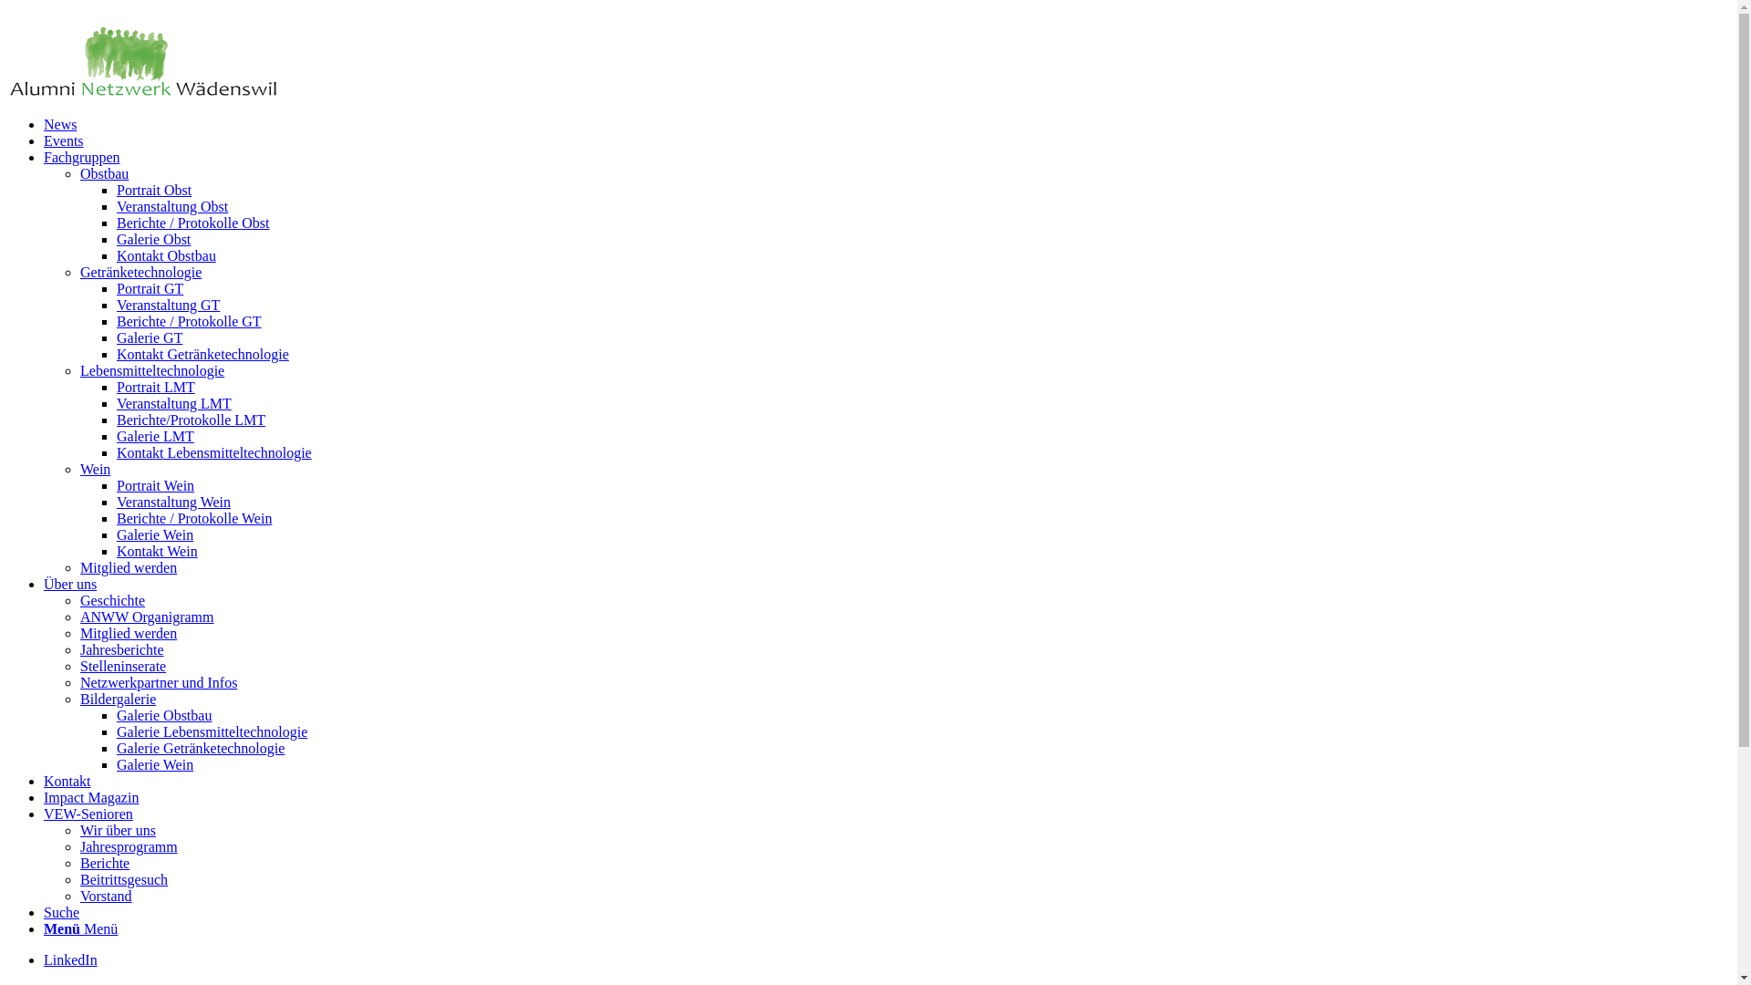 The width and height of the screenshot is (1751, 985). What do you see at coordinates (193, 223) in the screenshot?
I see `Berichte / Protokolle Obst` at bounding box center [193, 223].